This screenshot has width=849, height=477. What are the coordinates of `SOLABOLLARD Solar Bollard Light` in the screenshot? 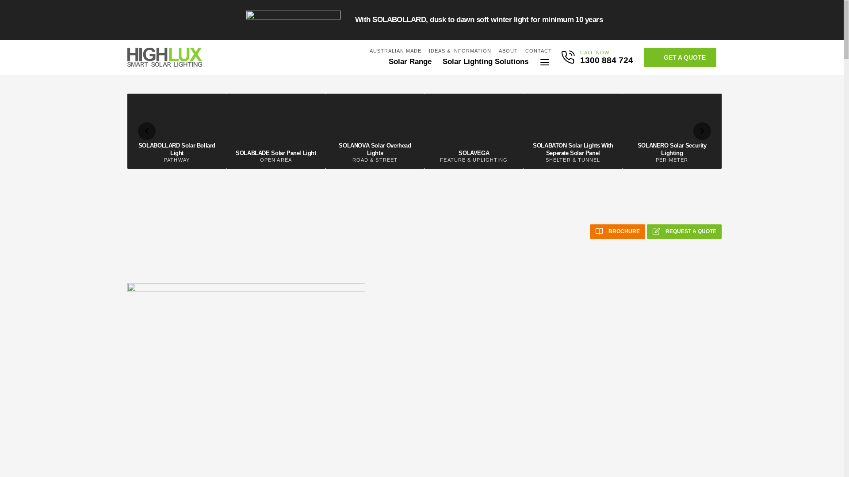 It's located at (177, 149).